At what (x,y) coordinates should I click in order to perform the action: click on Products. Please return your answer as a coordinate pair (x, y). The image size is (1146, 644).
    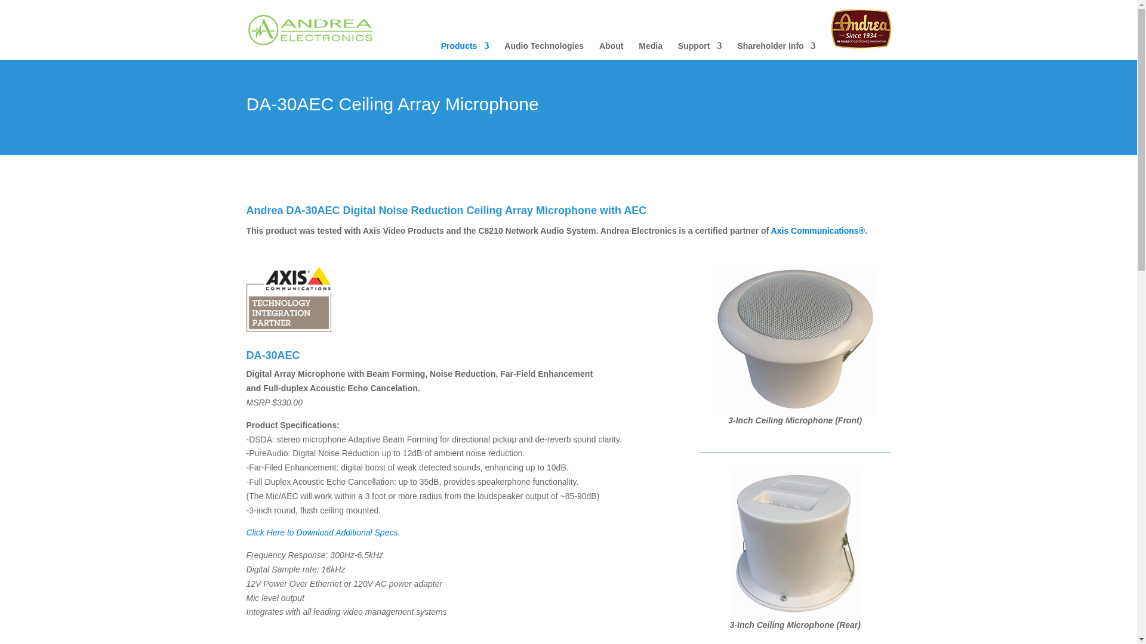
    Looking at the image, I should click on (465, 51).